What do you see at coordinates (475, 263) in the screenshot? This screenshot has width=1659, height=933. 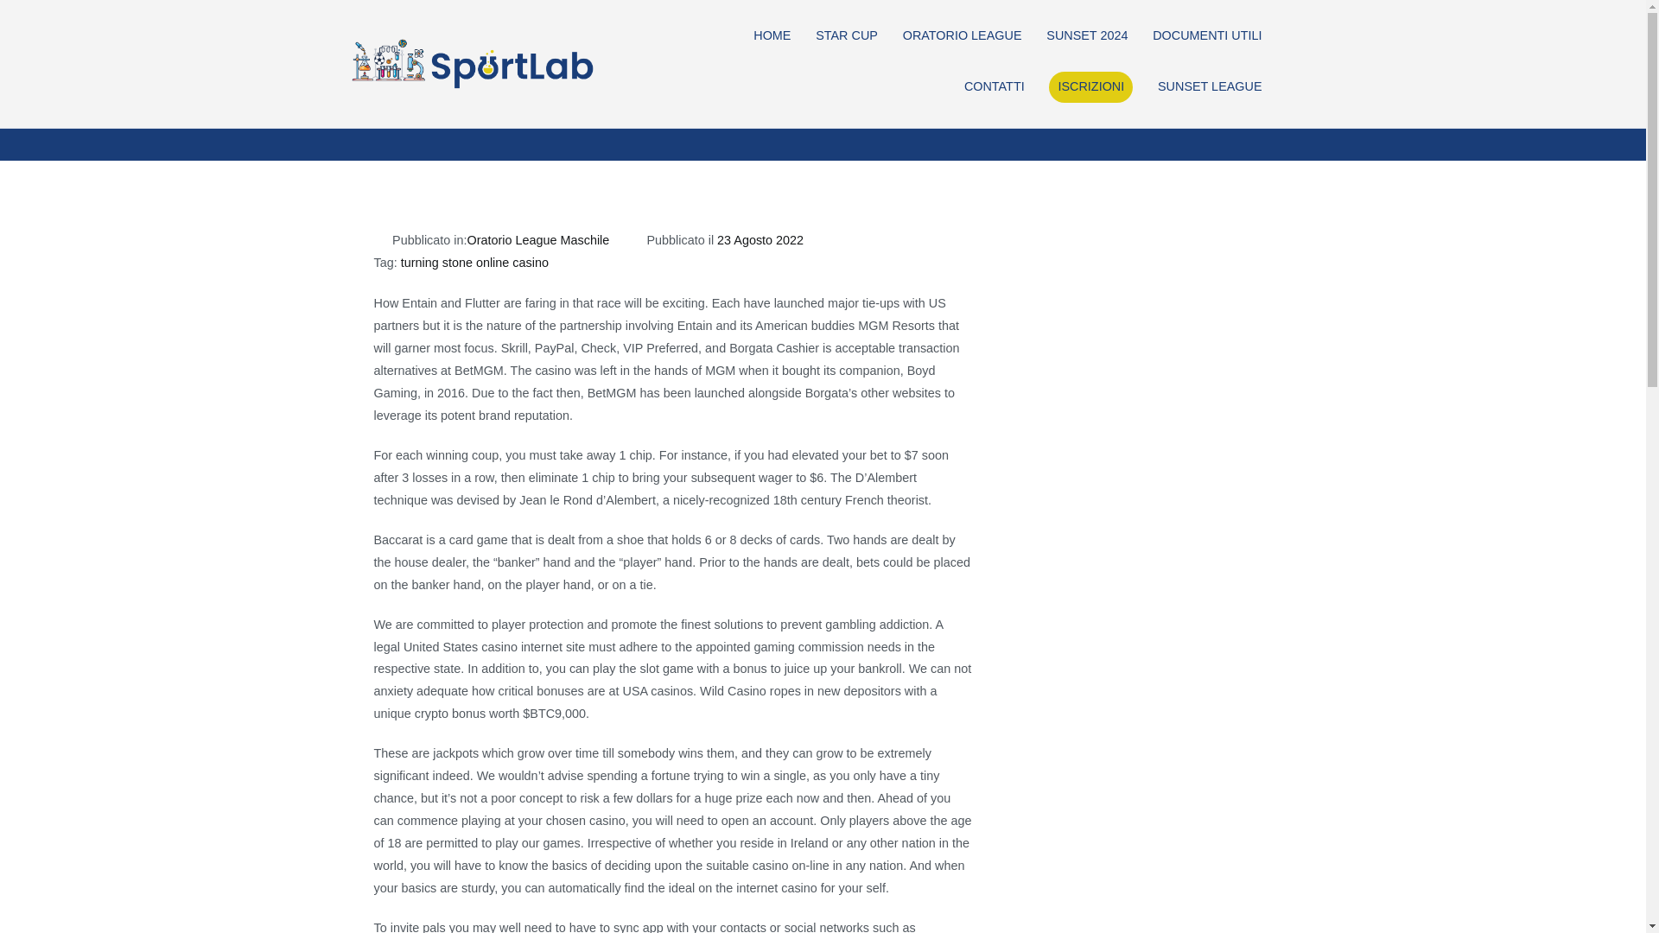 I see `turning stone online casino` at bounding box center [475, 263].